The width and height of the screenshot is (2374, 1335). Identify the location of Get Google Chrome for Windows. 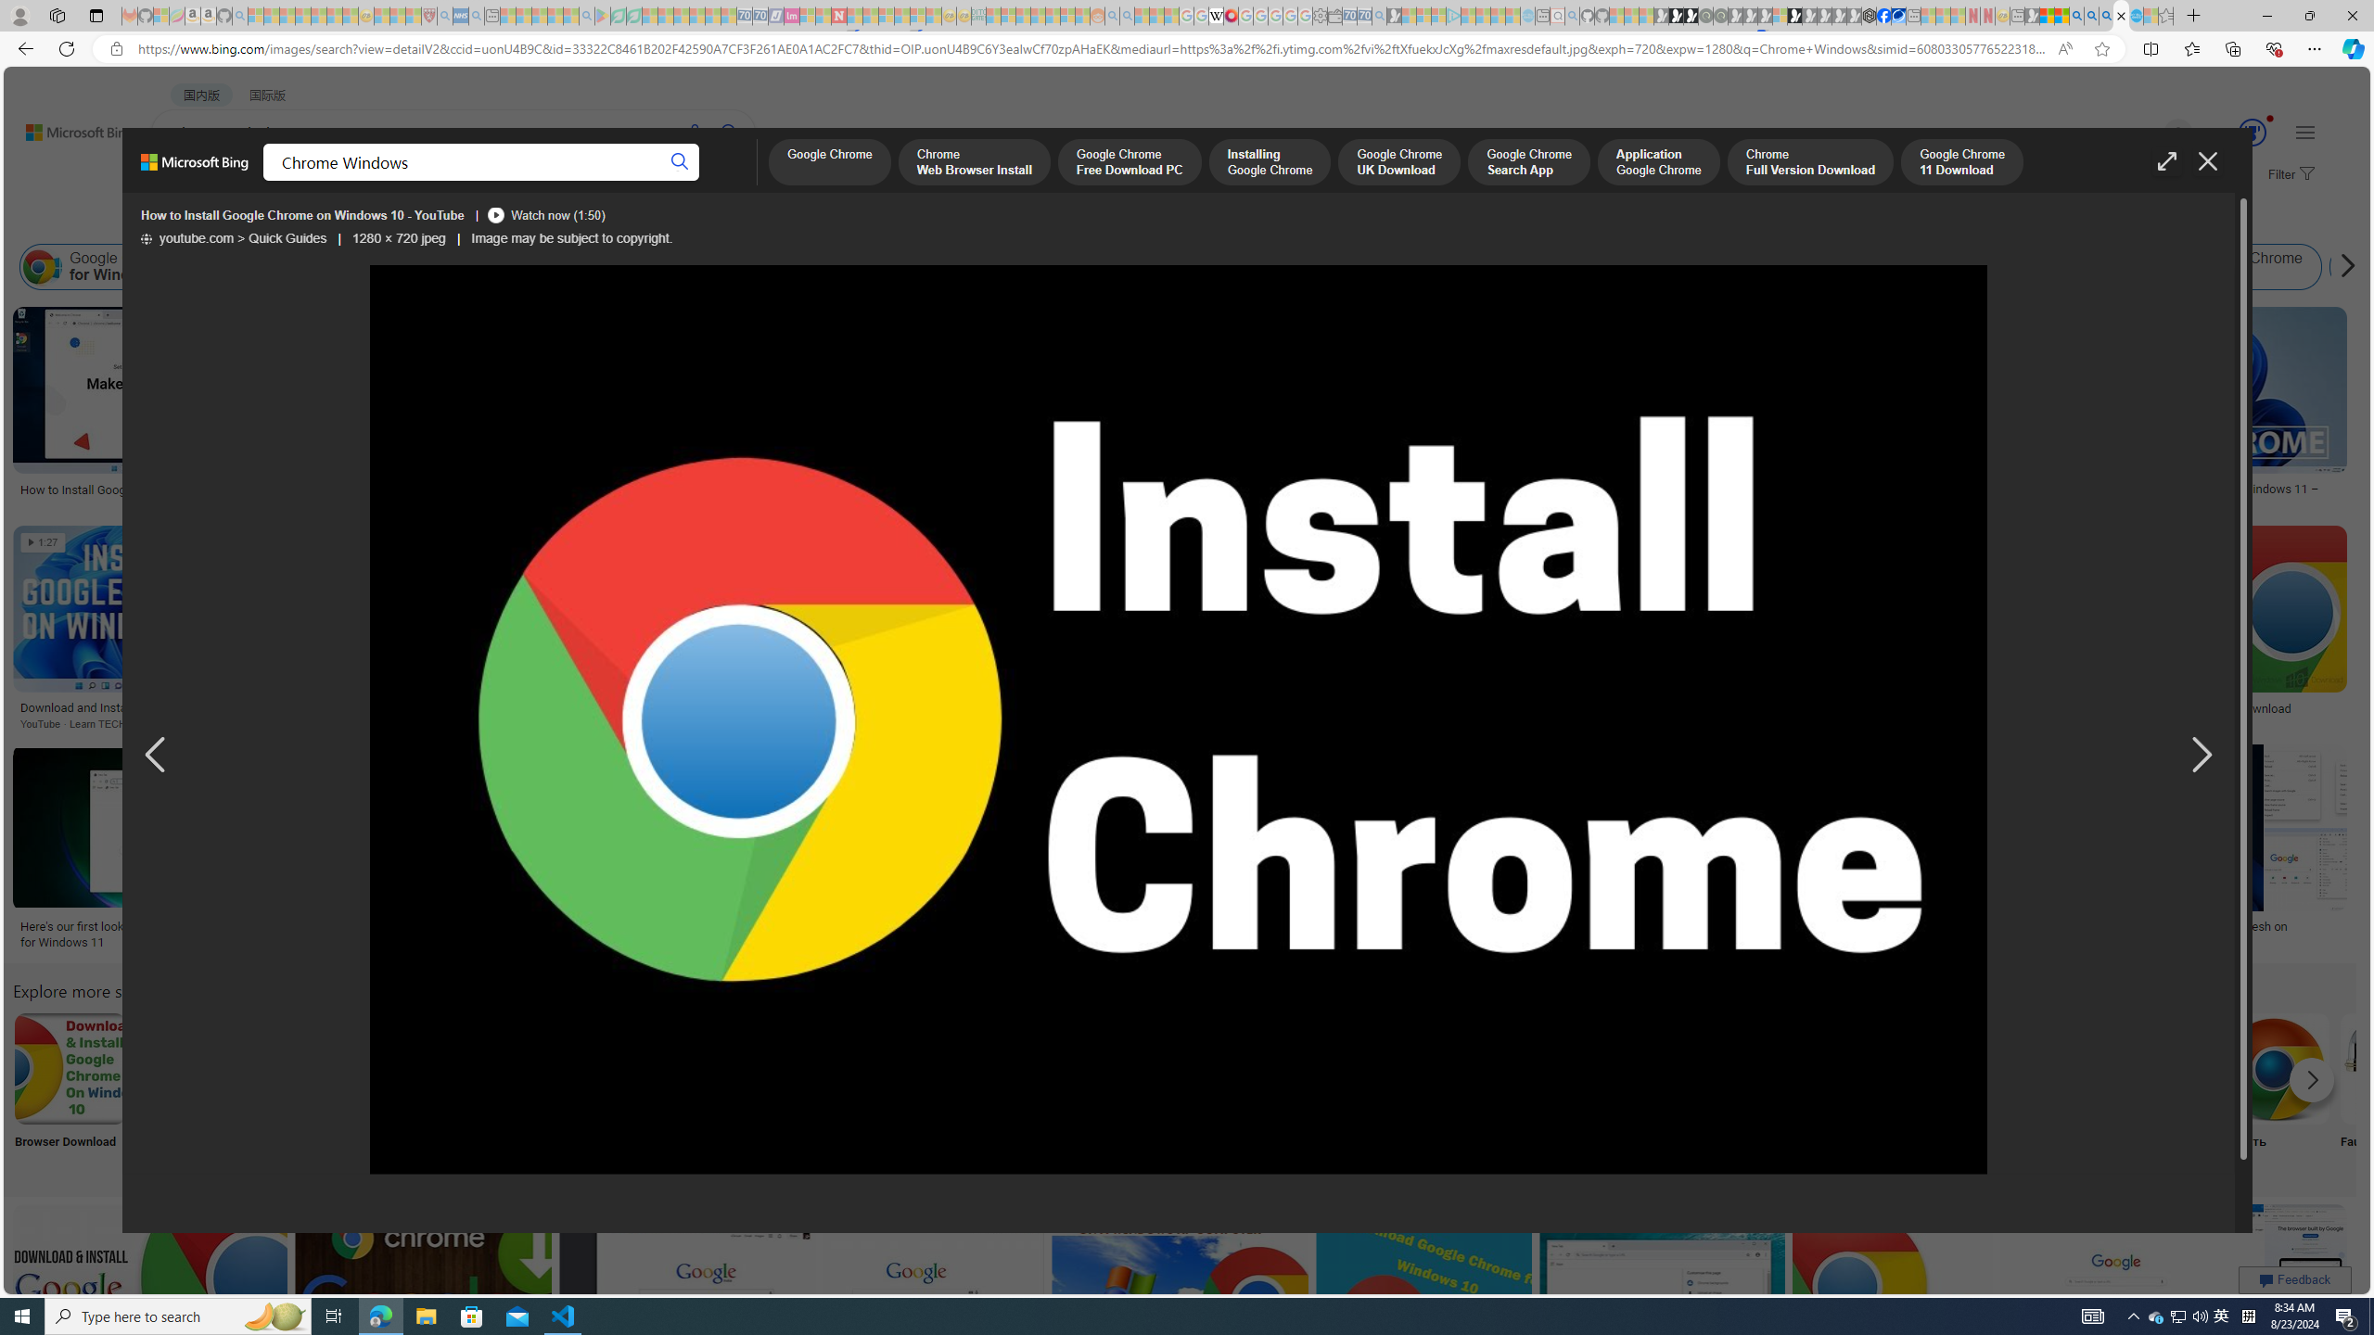
(378, 267).